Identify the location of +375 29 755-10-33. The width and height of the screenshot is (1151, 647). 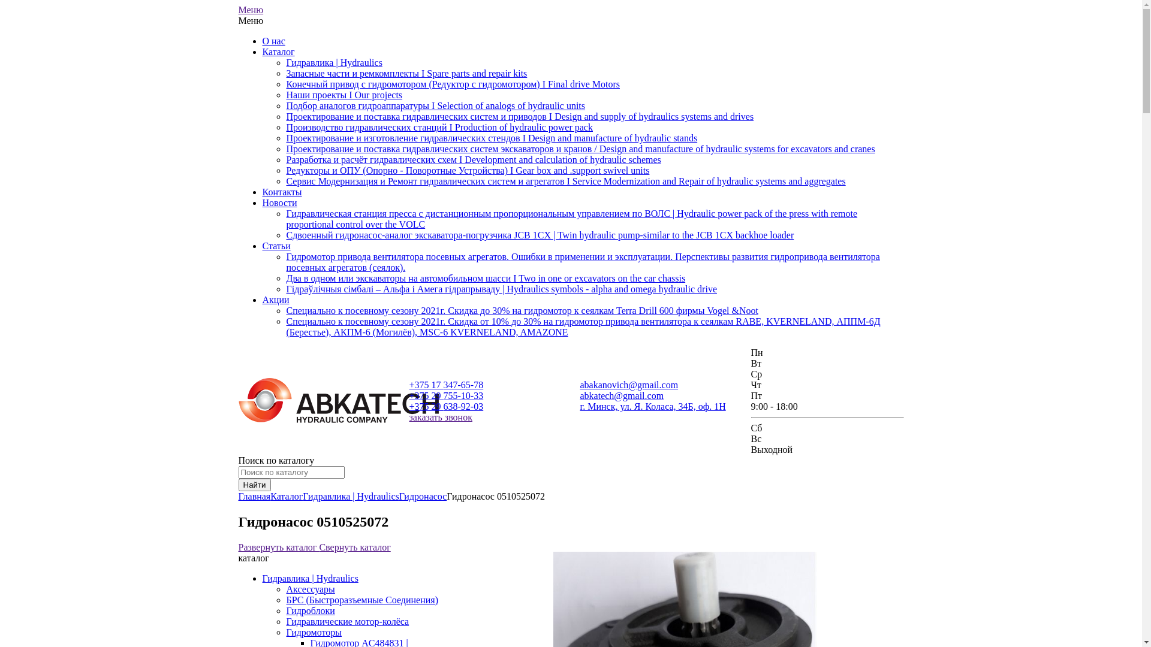
(446, 395).